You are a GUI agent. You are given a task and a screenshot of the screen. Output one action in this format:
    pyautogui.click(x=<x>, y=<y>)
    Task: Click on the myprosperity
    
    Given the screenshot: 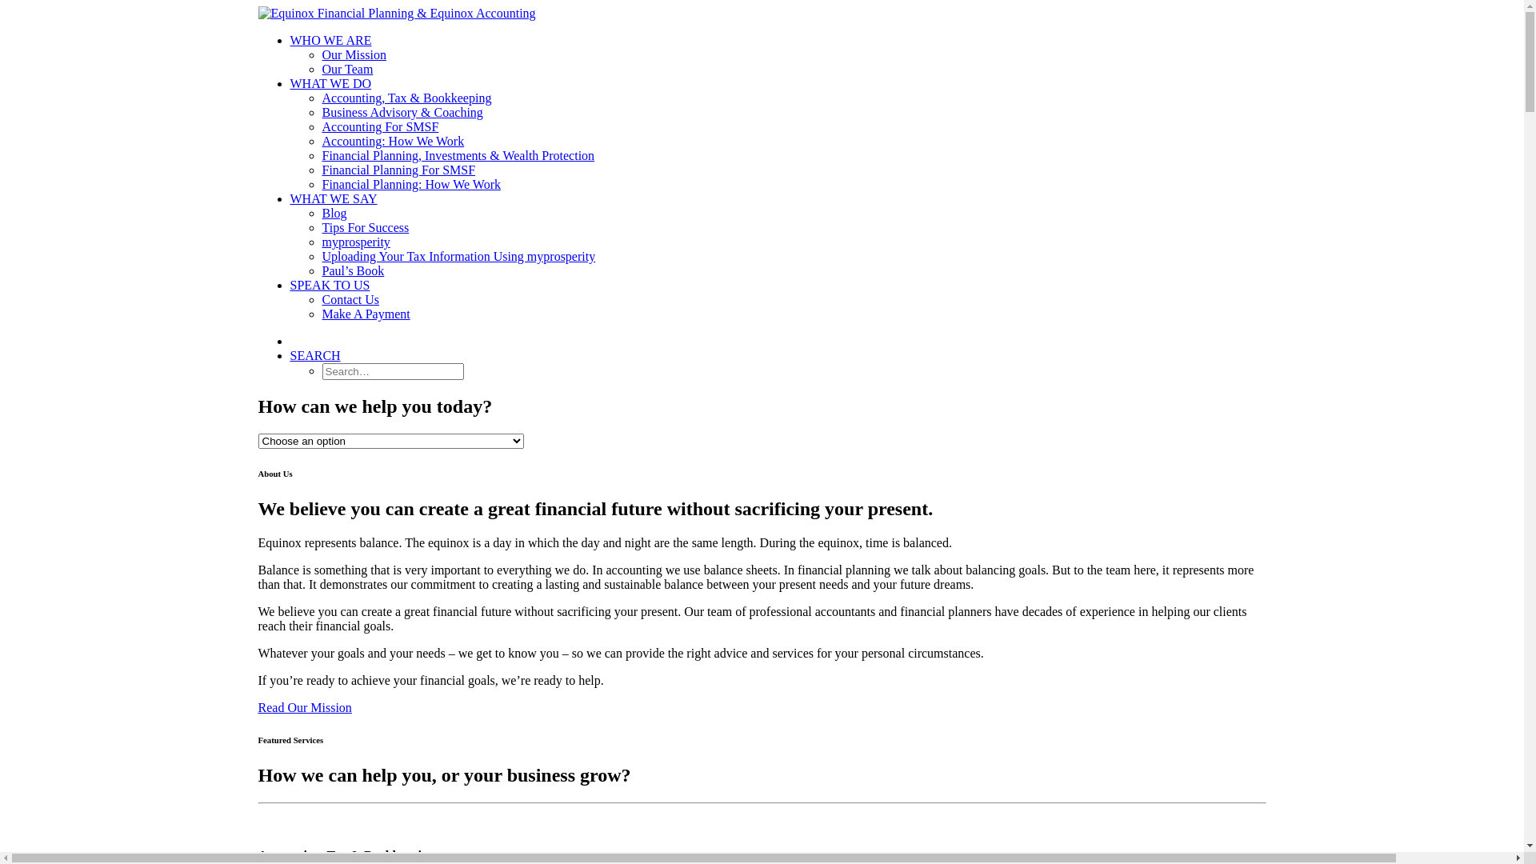 What is the action you would take?
    pyautogui.click(x=355, y=242)
    